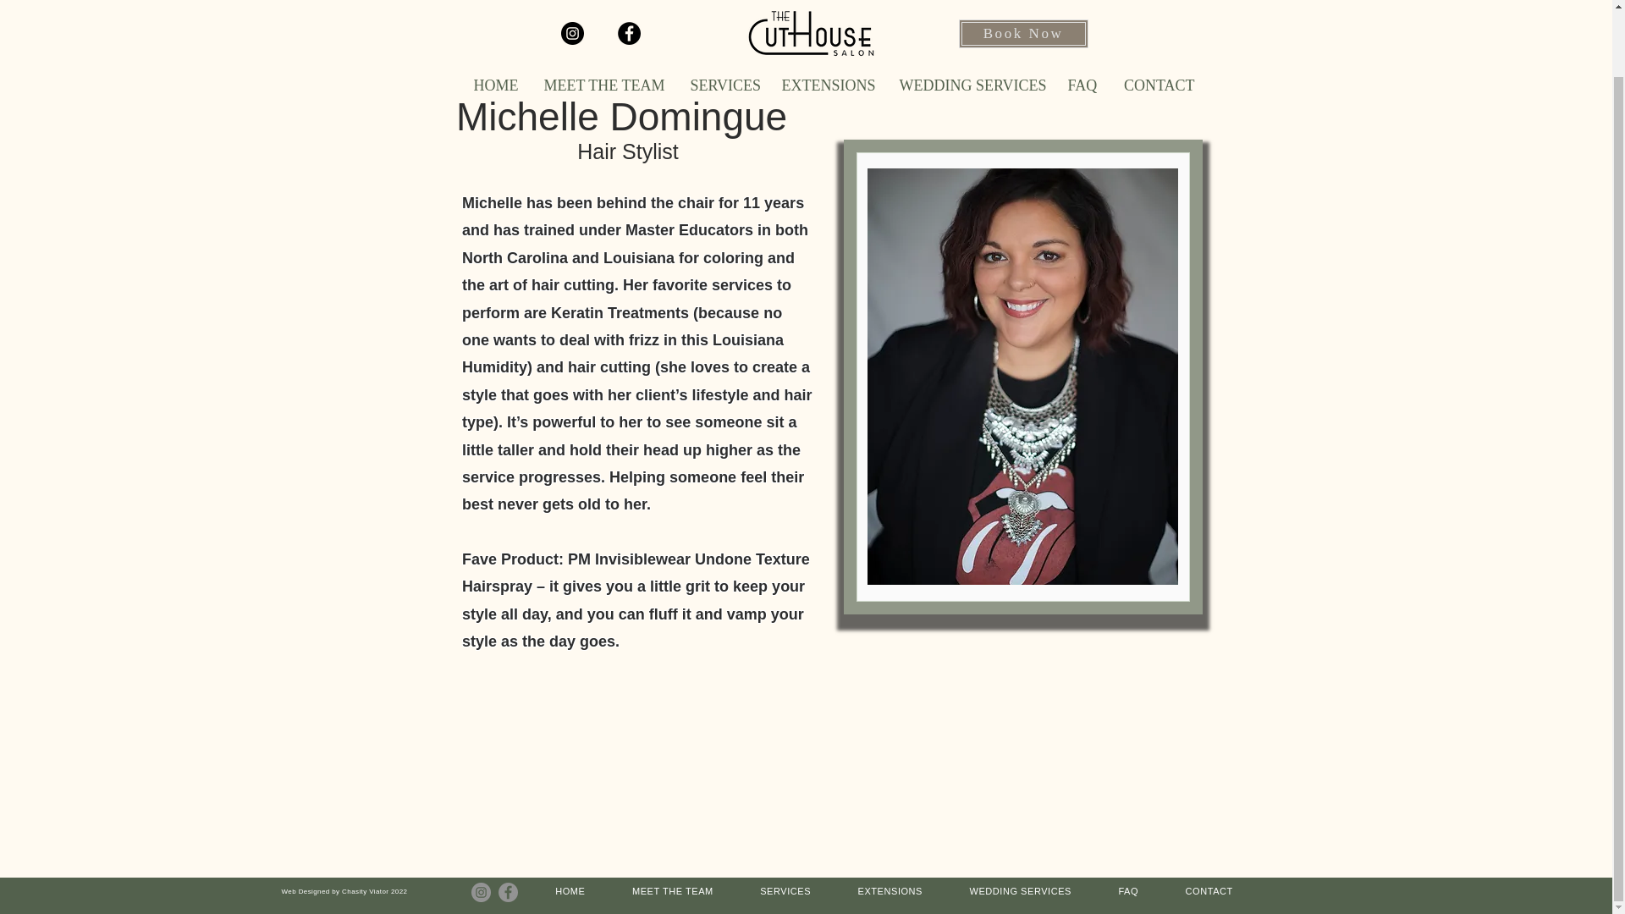 The image size is (1625, 914). What do you see at coordinates (1127, 890) in the screenshot?
I see `FAQ` at bounding box center [1127, 890].